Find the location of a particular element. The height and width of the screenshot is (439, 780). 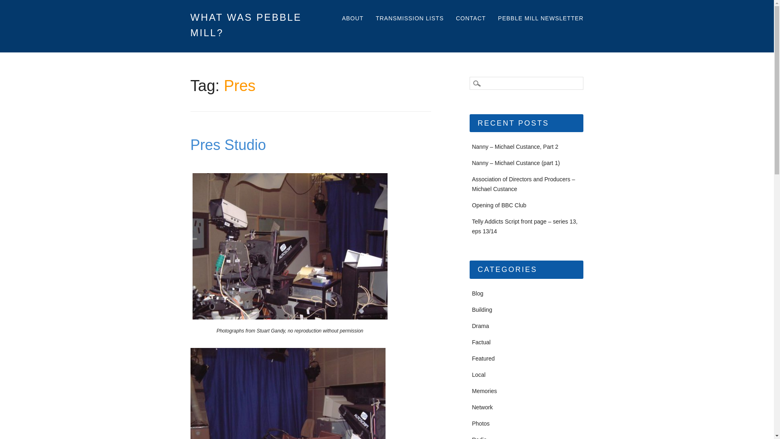

Drama is located at coordinates (480, 326).